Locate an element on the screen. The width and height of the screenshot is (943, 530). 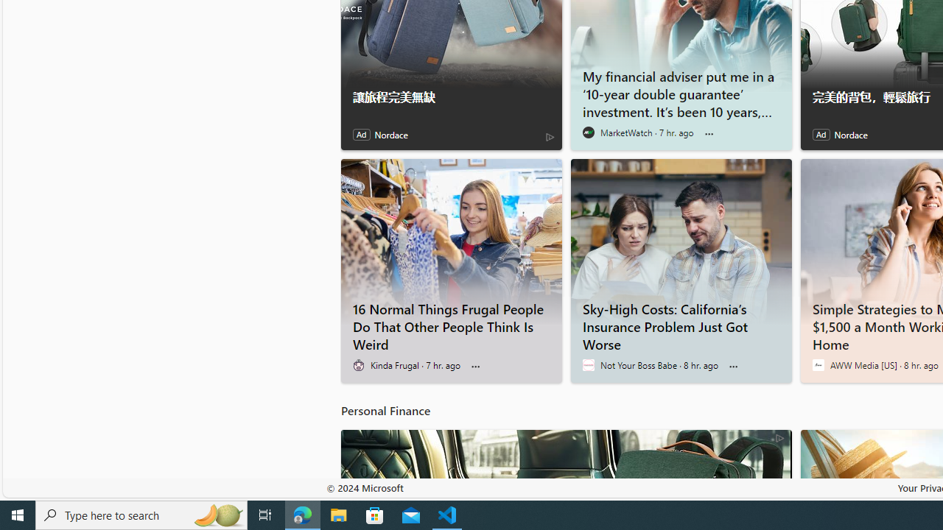
Kinda Frugal is located at coordinates (358, 365).